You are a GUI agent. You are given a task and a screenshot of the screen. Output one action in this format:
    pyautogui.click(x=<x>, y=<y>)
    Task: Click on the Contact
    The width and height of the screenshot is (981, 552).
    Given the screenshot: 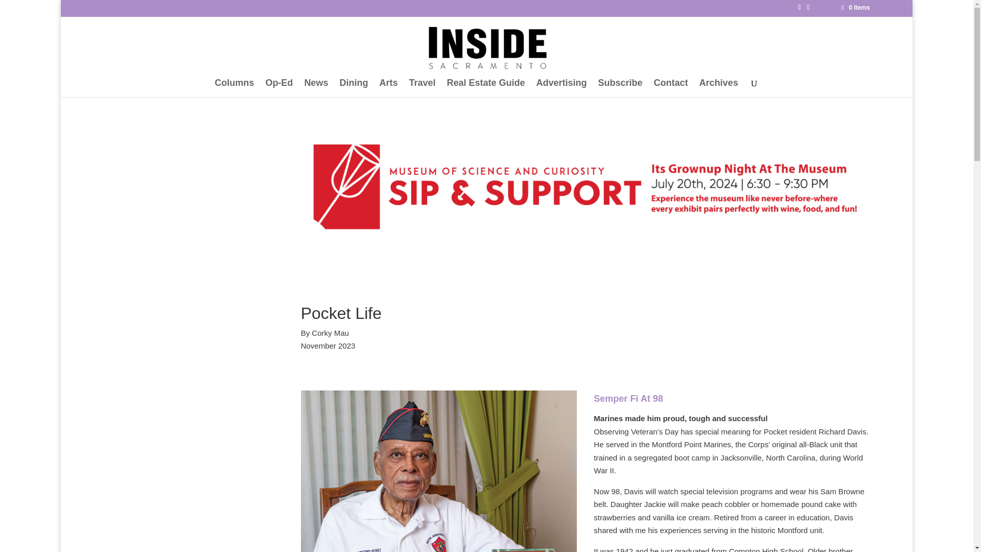 What is the action you would take?
    pyautogui.click(x=671, y=88)
    